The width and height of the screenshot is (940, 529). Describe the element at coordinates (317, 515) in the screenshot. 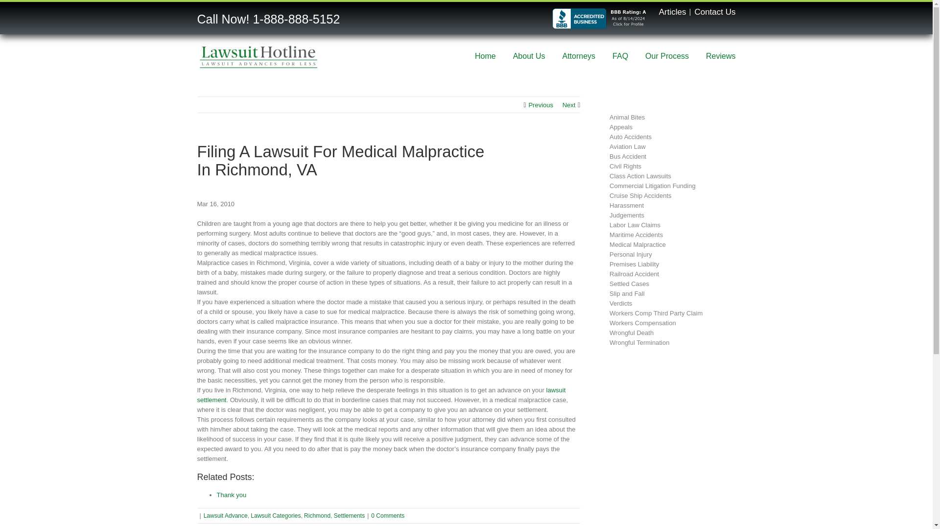

I see `Richmond` at that location.